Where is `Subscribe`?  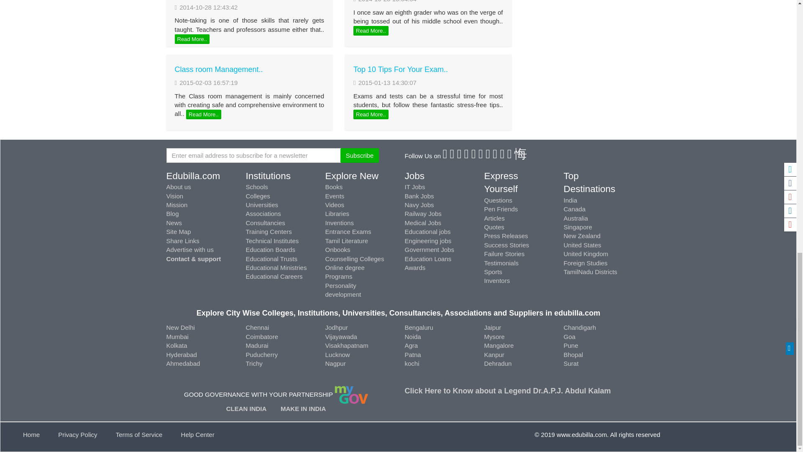
Subscribe is located at coordinates (360, 155).